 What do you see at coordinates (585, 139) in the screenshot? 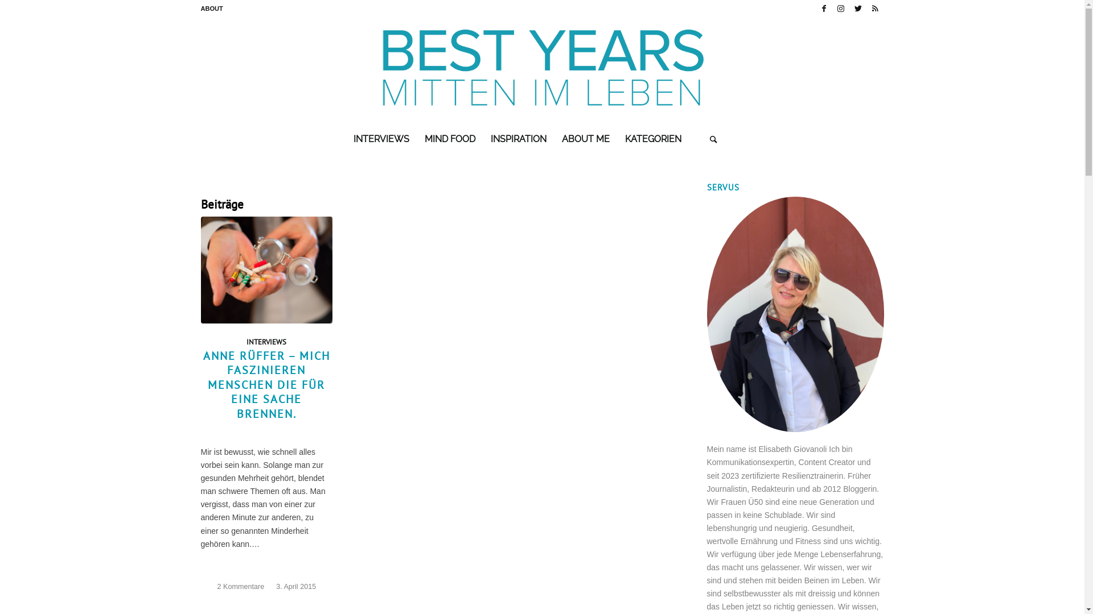
I see `ABOUT ME` at bounding box center [585, 139].